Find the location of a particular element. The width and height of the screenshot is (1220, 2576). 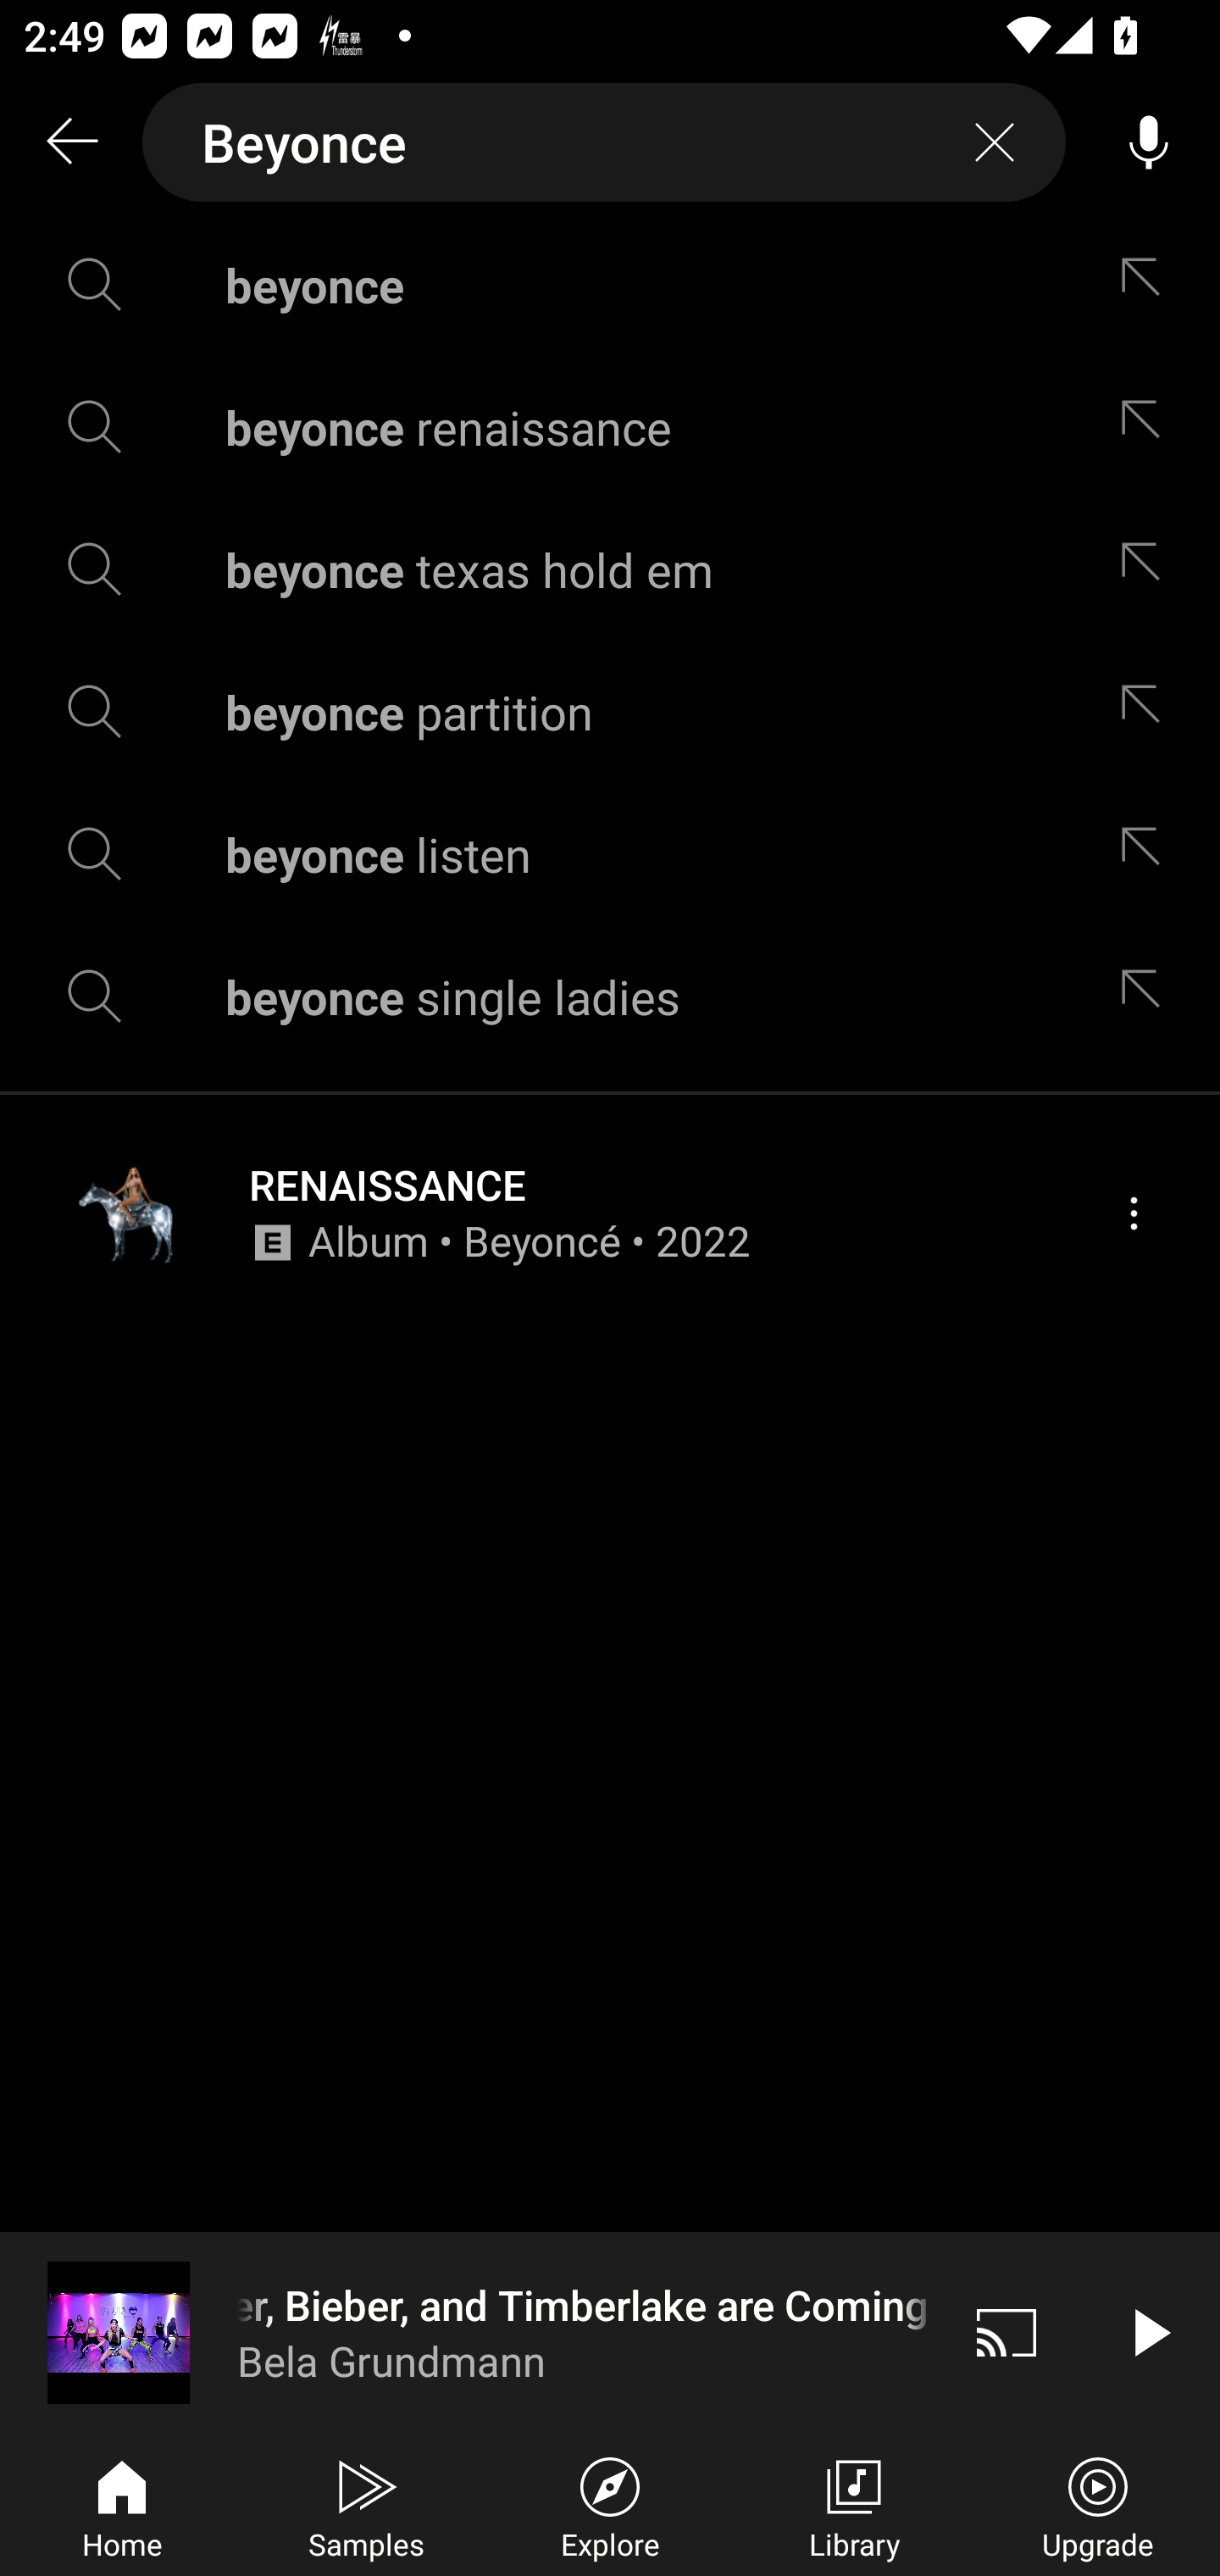

Samples is located at coordinates (366, 2505).